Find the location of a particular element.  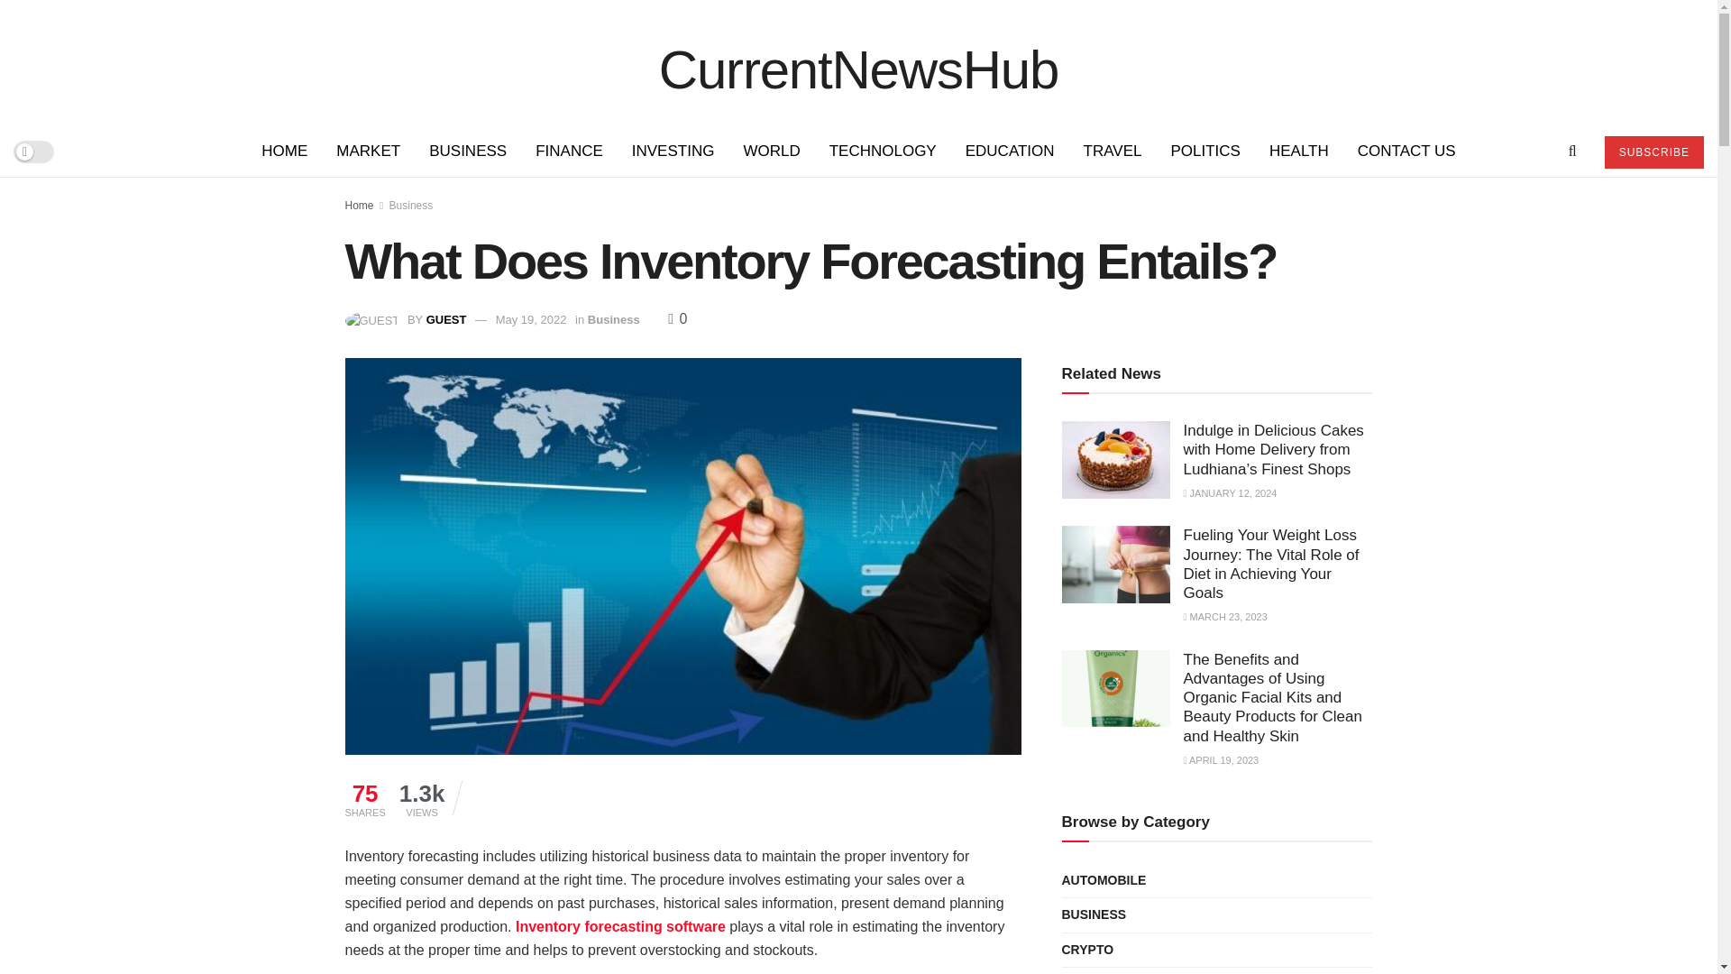

Business is located at coordinates (614, 319).